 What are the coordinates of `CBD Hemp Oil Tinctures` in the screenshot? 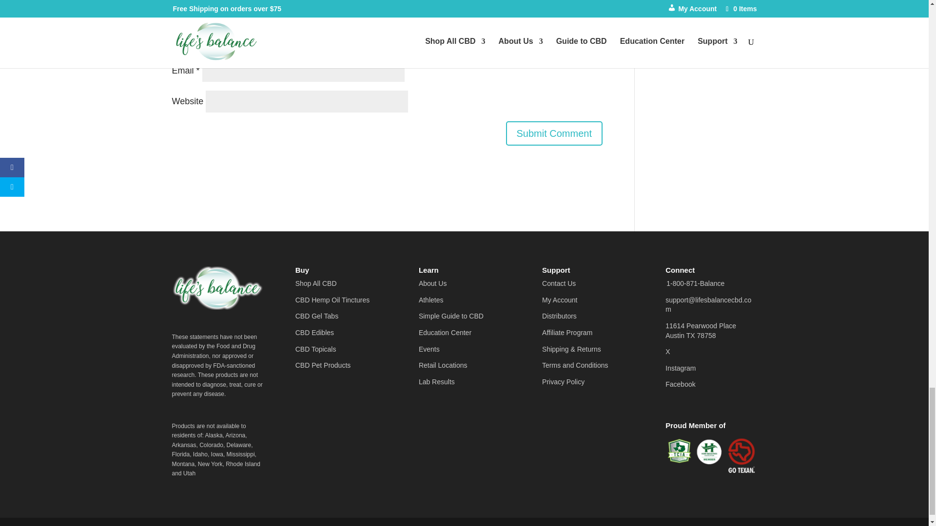 It's located at (332, 300).